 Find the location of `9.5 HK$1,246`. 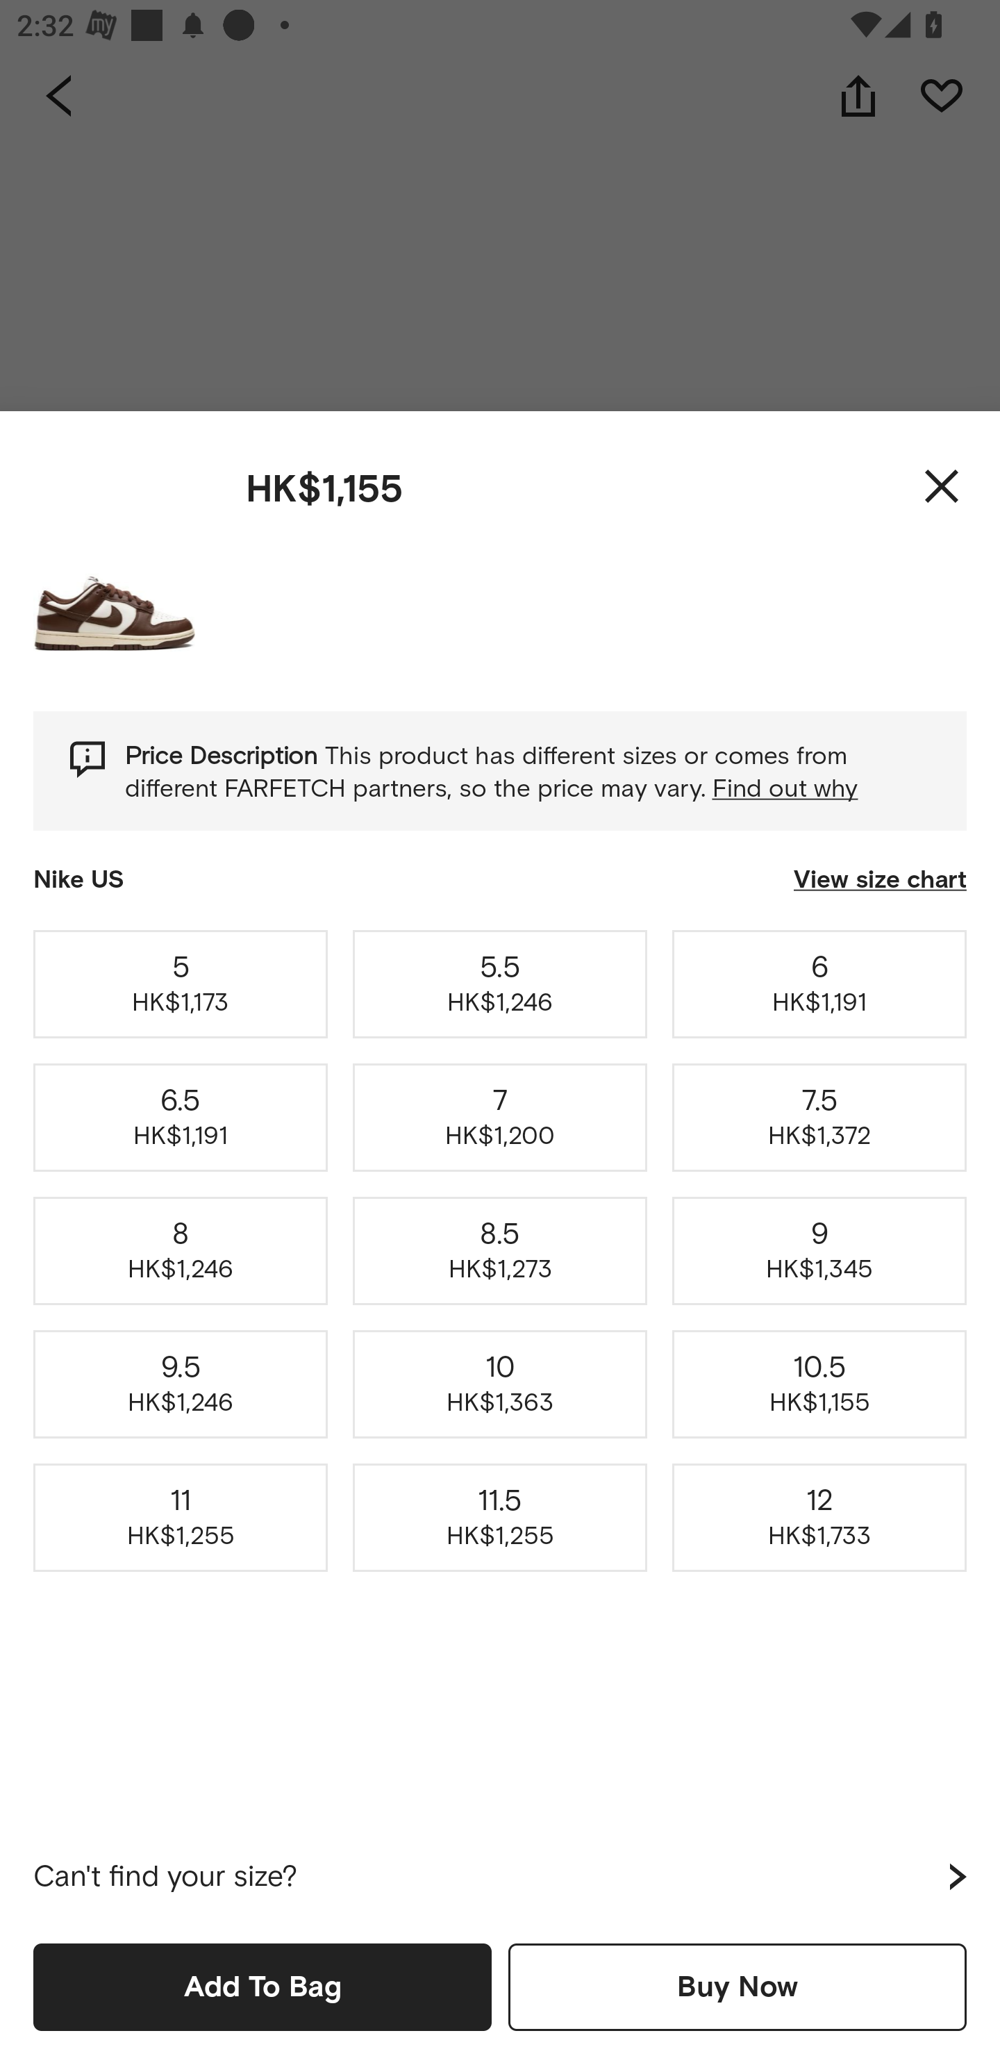

9.5 HK$1,246 is located at coordinates (181, 1385).